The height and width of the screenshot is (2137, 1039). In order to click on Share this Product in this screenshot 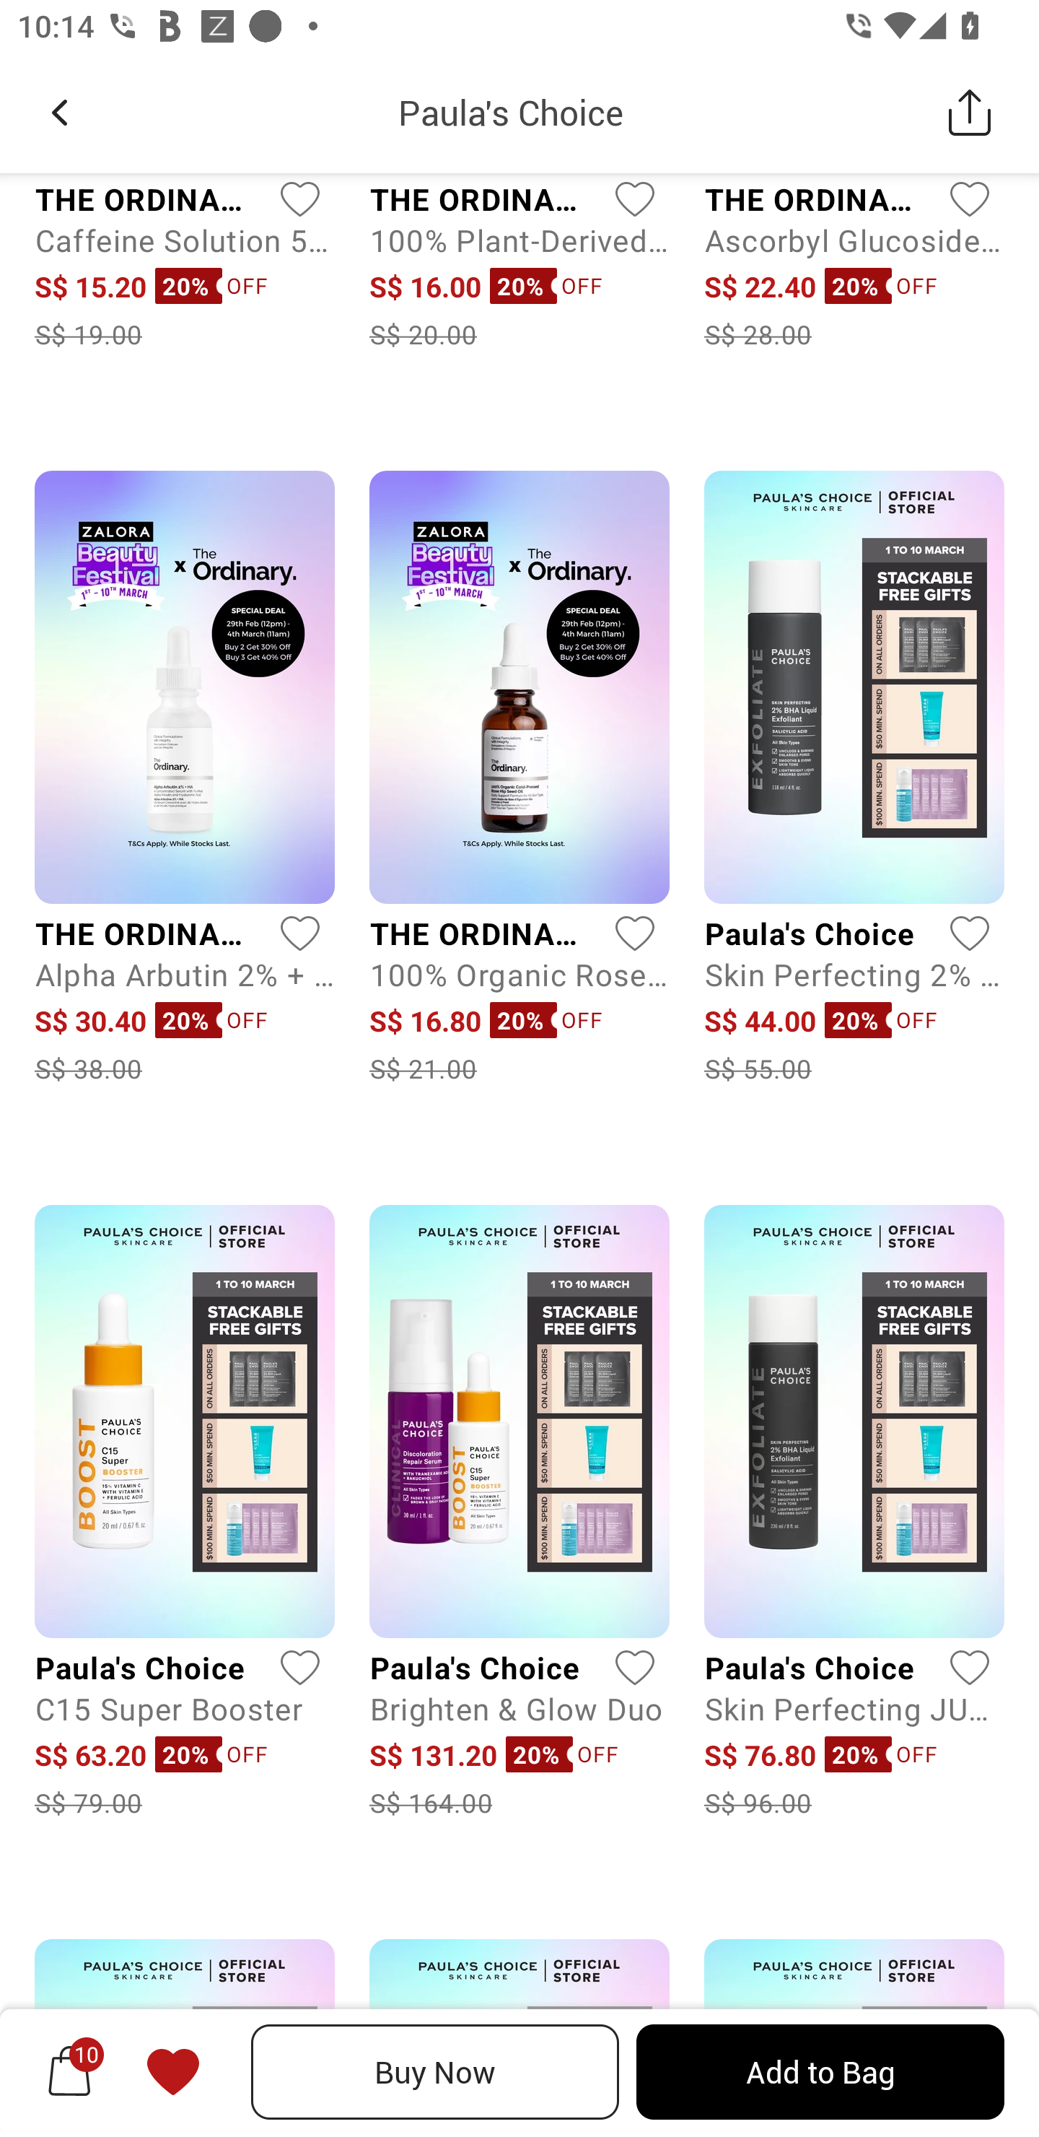, I will do `click(970, 112)`.